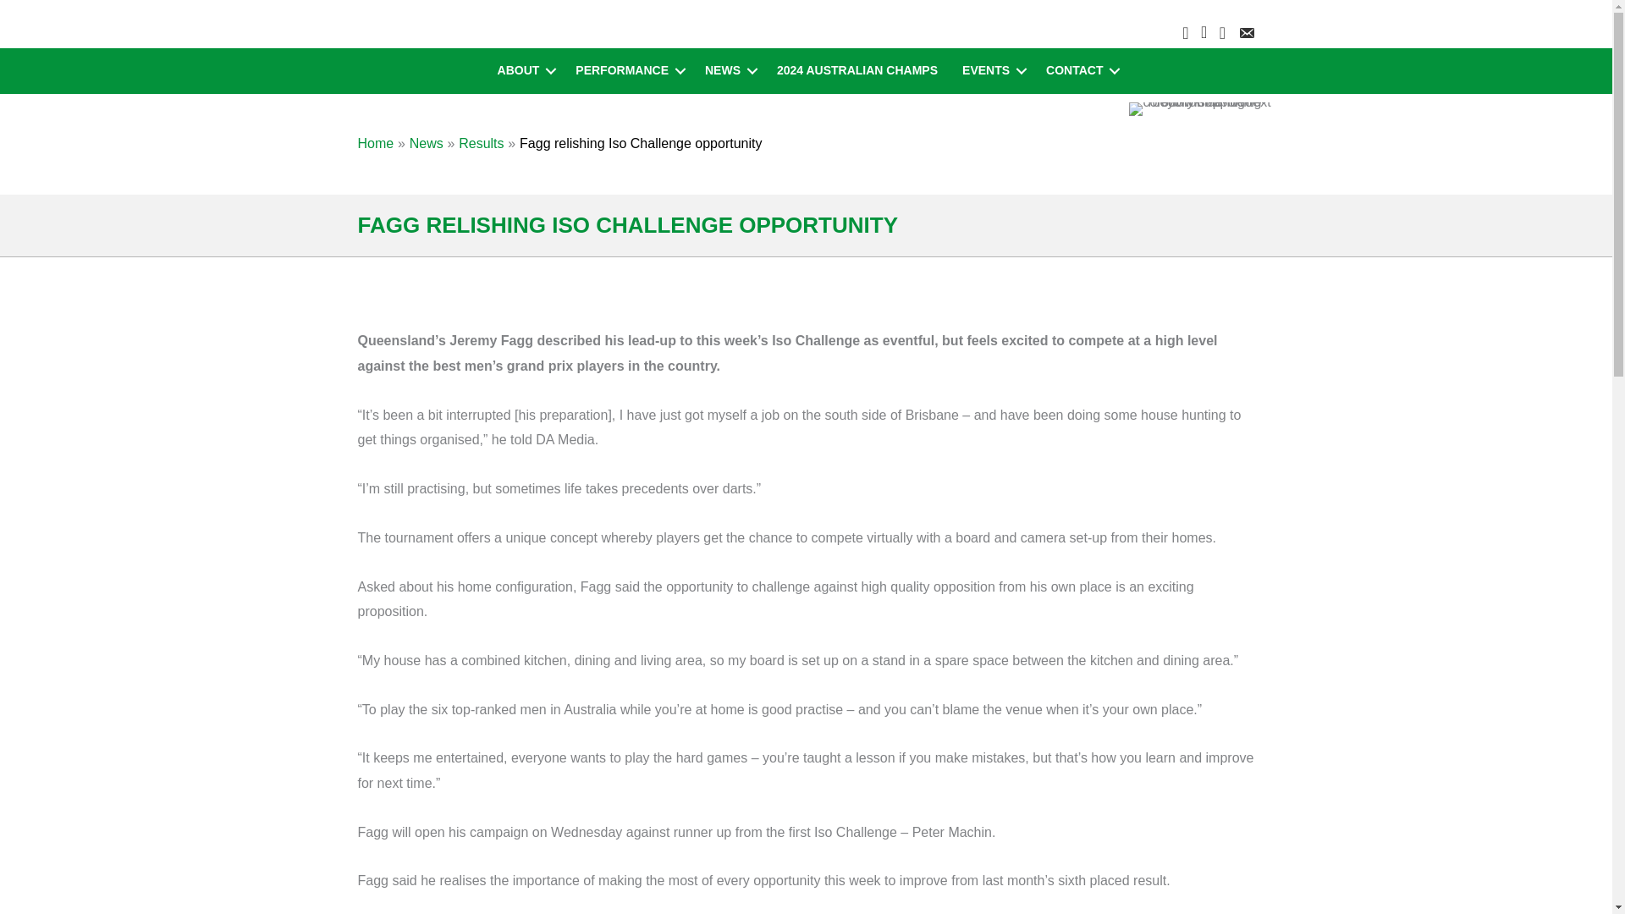 Image resolution: width=1625 pixels, height=914 pixels. I want to click on ABOUT, so click(525, 71).